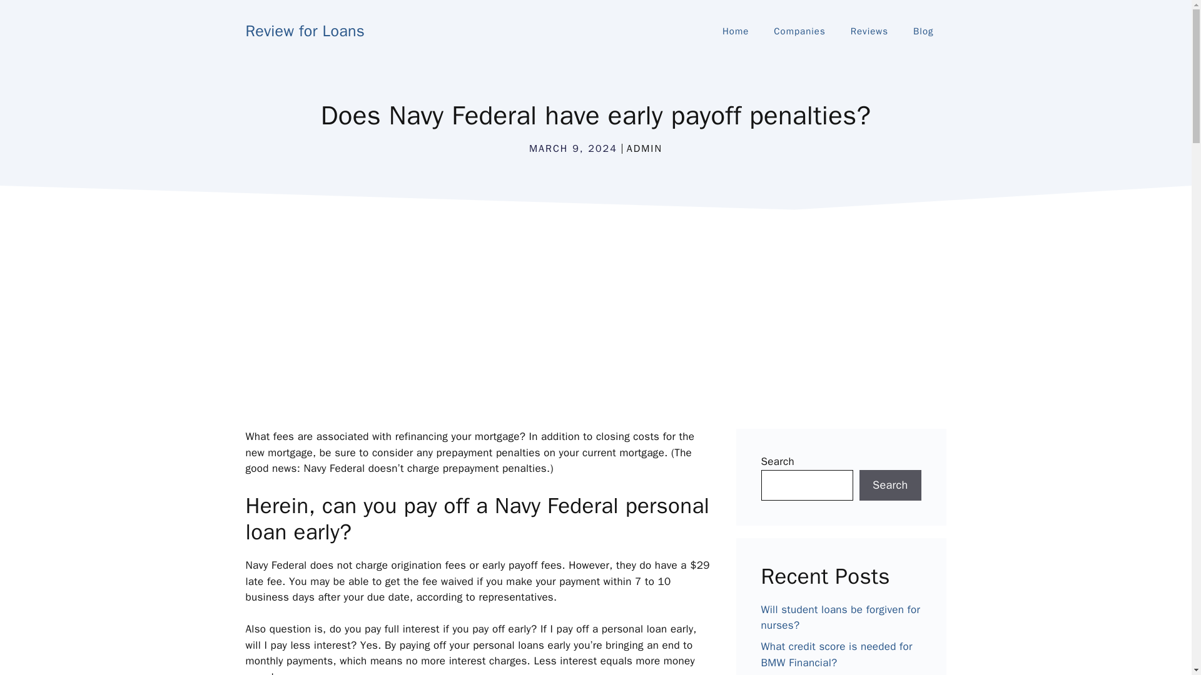 This screenshot has height=675, width=1201. What do you see at coordinates (644, 149) in the screenshot?
I see `ADMIN` at bounding box center [644, 149].